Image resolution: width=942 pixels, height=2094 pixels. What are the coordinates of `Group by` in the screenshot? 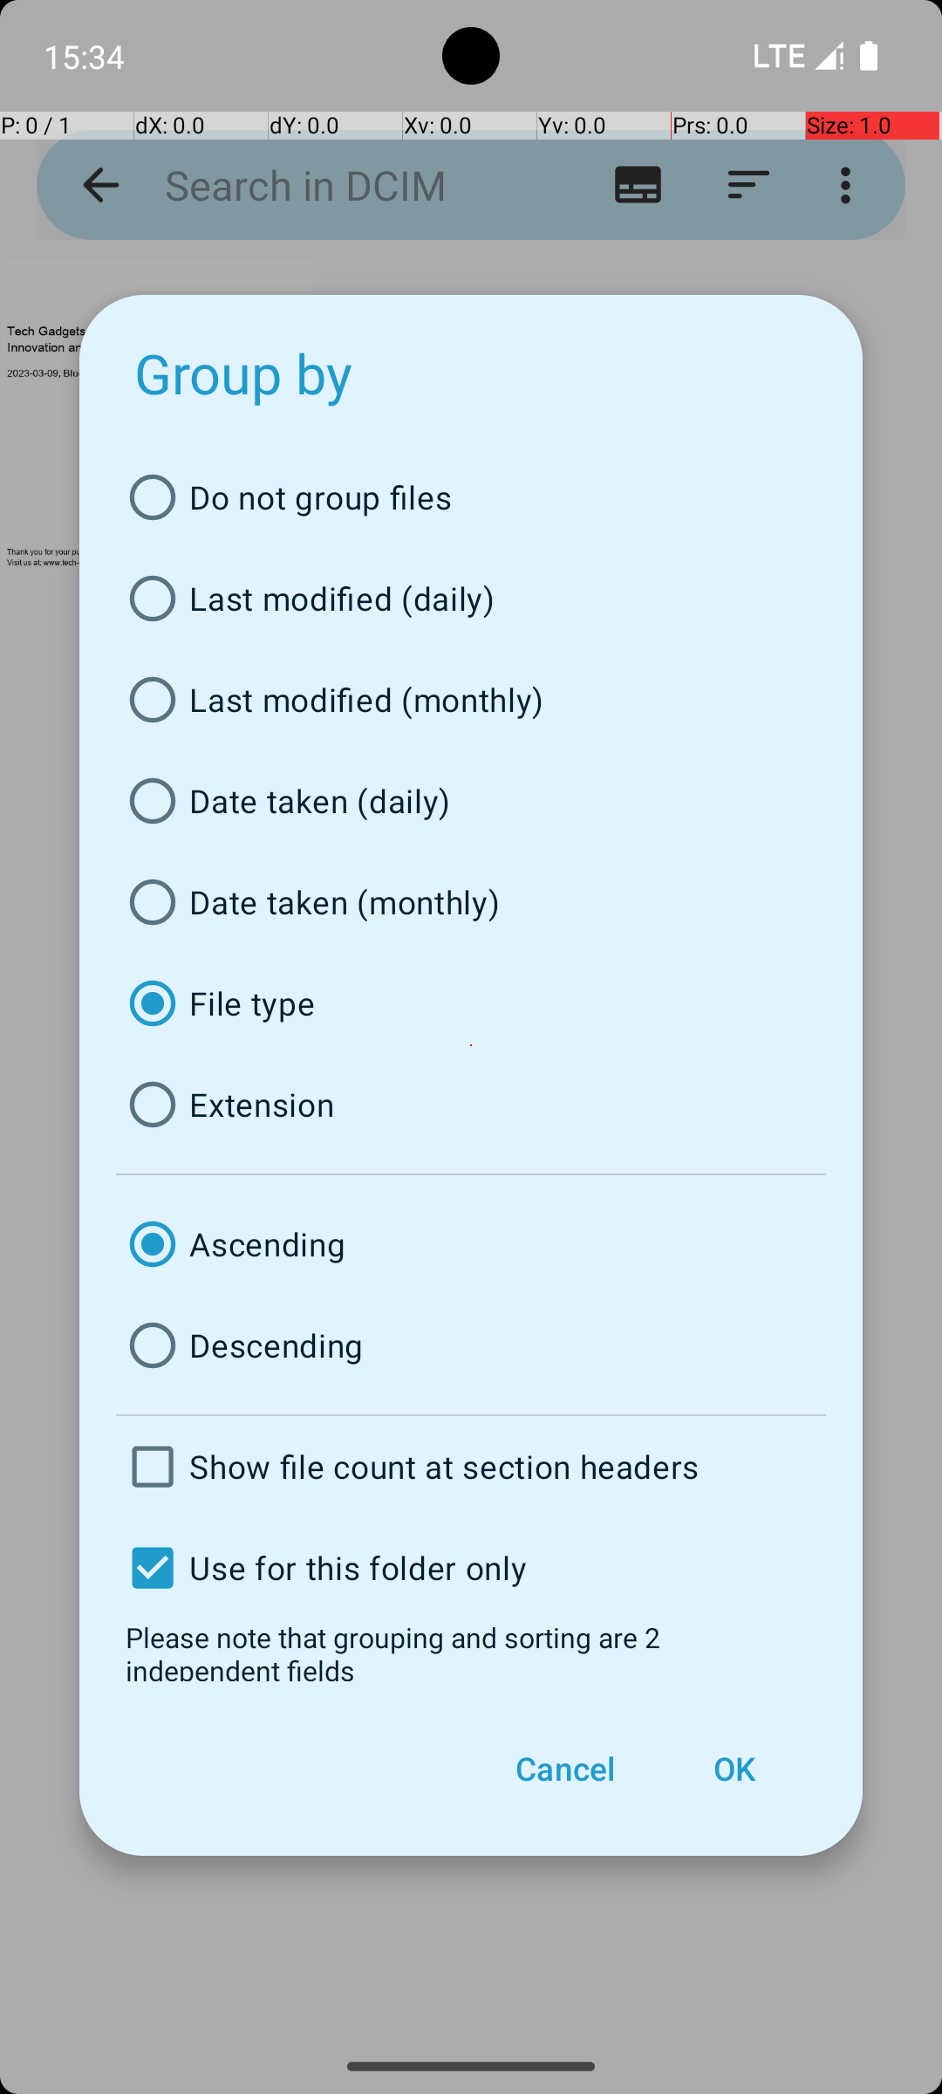 It's located at (244, 373).